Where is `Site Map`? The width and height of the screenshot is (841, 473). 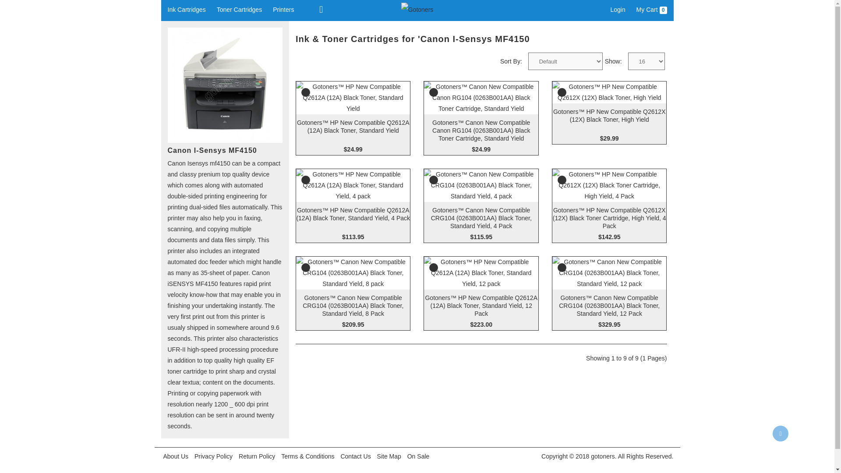
Site Map is located at coordinates (389, 456).